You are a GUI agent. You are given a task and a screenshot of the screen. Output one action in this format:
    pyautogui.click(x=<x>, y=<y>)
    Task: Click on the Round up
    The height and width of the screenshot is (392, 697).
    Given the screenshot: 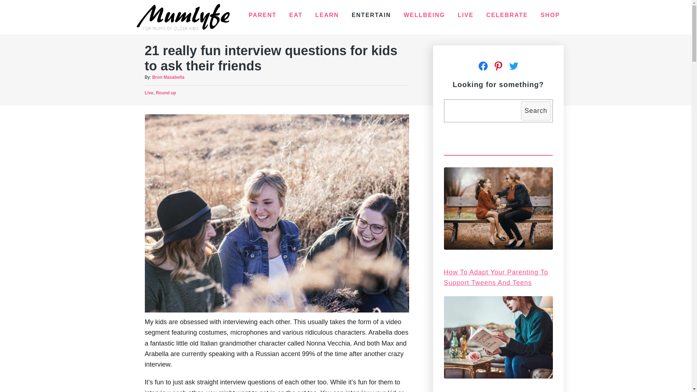 What is the action you would take?
    pyautogui.click(x=166, y=93)
    